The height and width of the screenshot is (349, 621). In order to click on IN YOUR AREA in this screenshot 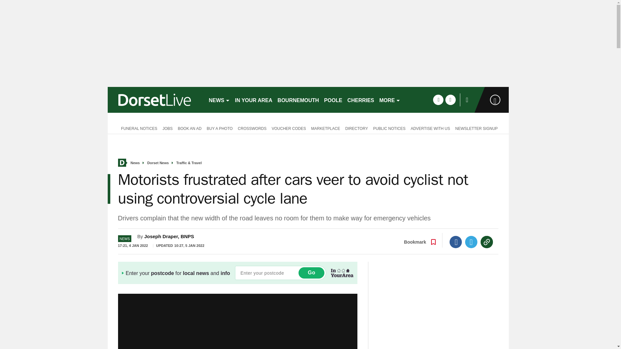, I will do `click(254, 100)`.